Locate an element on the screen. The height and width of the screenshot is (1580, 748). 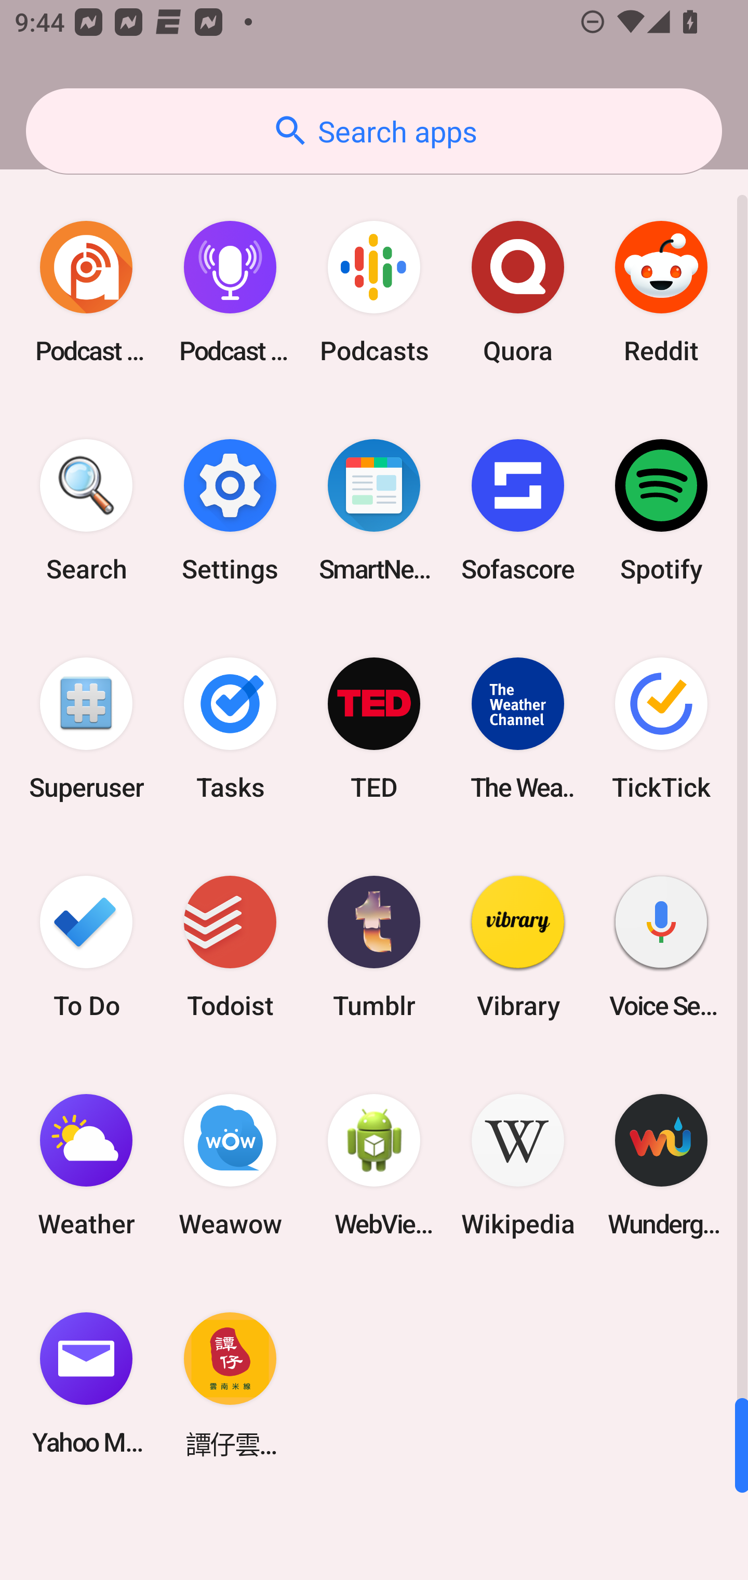
The Weather Channel is located at coordinates (517, 728).